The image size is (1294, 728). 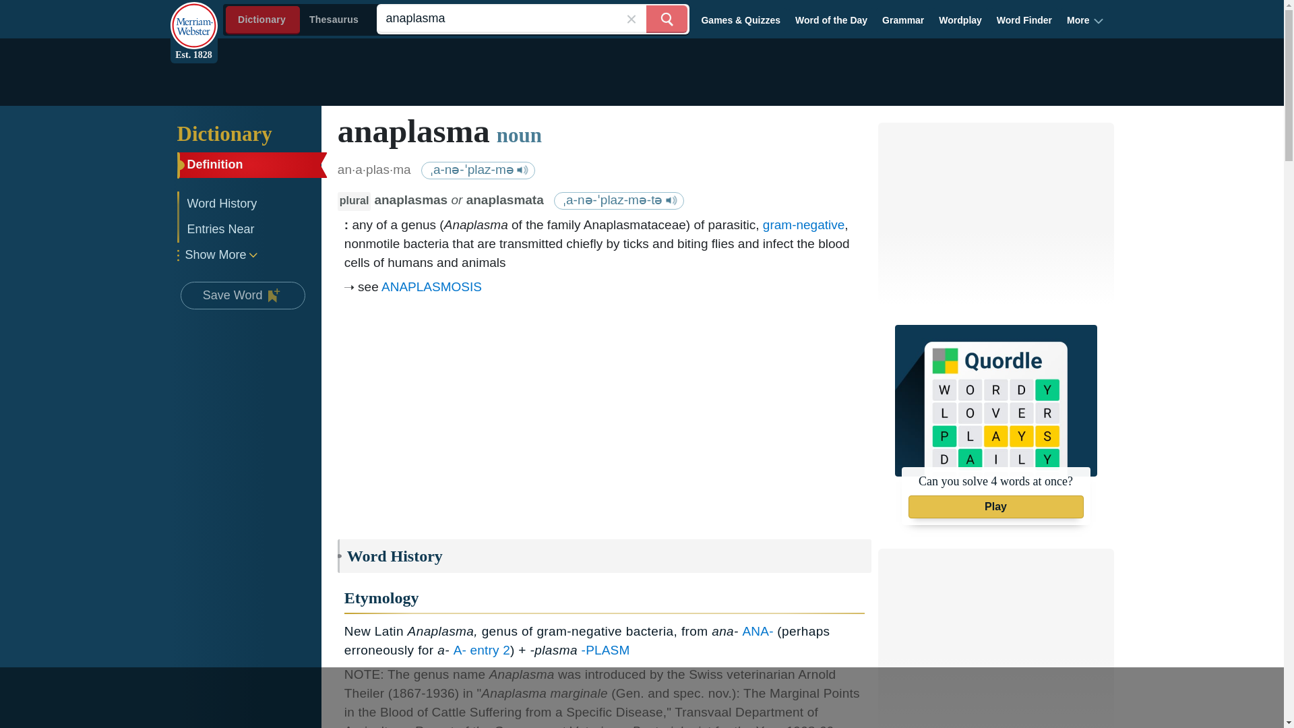 What do you see at coordinates (666, 19) in the screenshot?
I see `Search` at bounding box center [666, 19].